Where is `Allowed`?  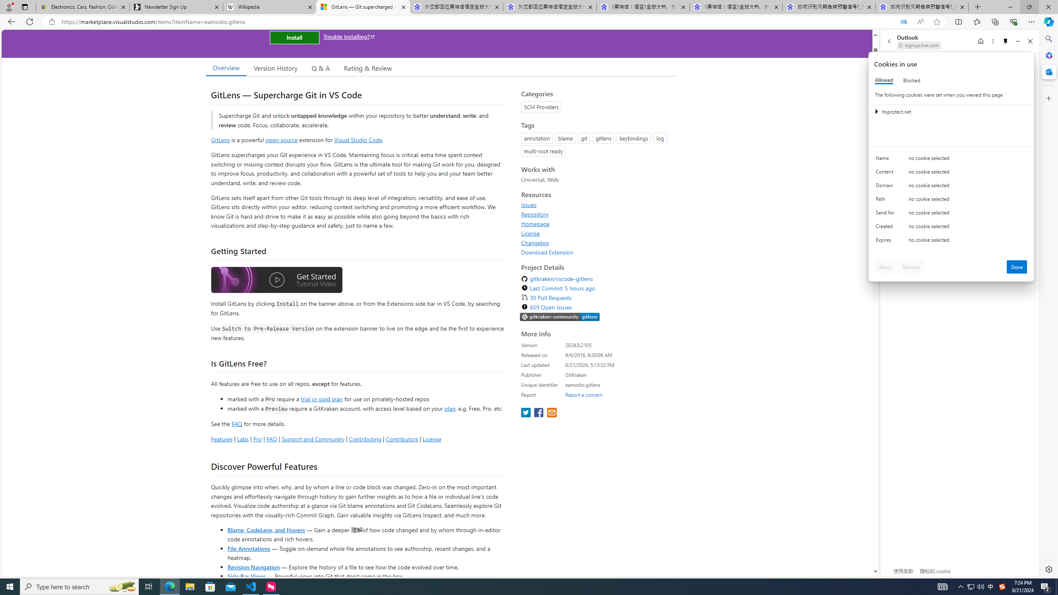
Allowed is located at coordinates (884, 80).